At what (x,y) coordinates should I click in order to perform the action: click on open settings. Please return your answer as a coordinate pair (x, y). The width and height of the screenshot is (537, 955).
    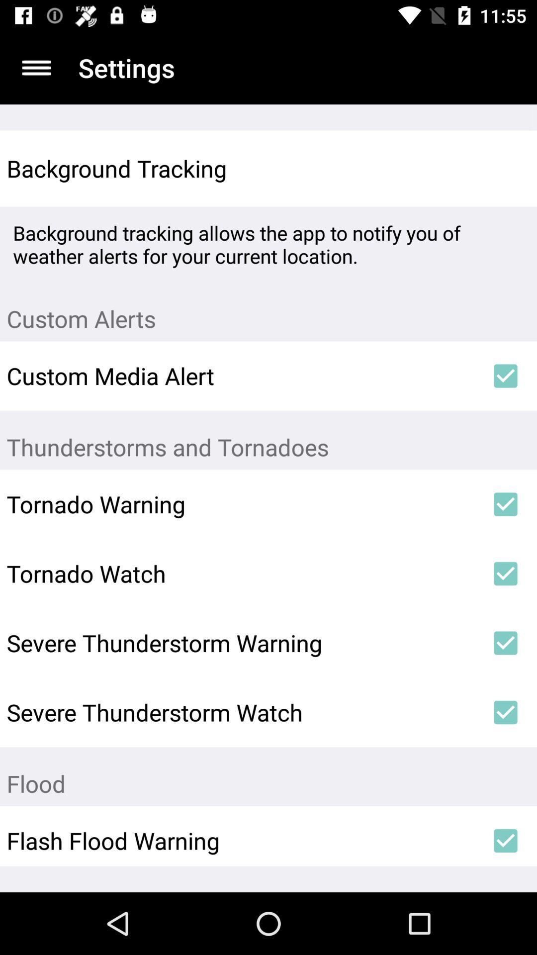
    Looking at the image, I should click on (37, 68).